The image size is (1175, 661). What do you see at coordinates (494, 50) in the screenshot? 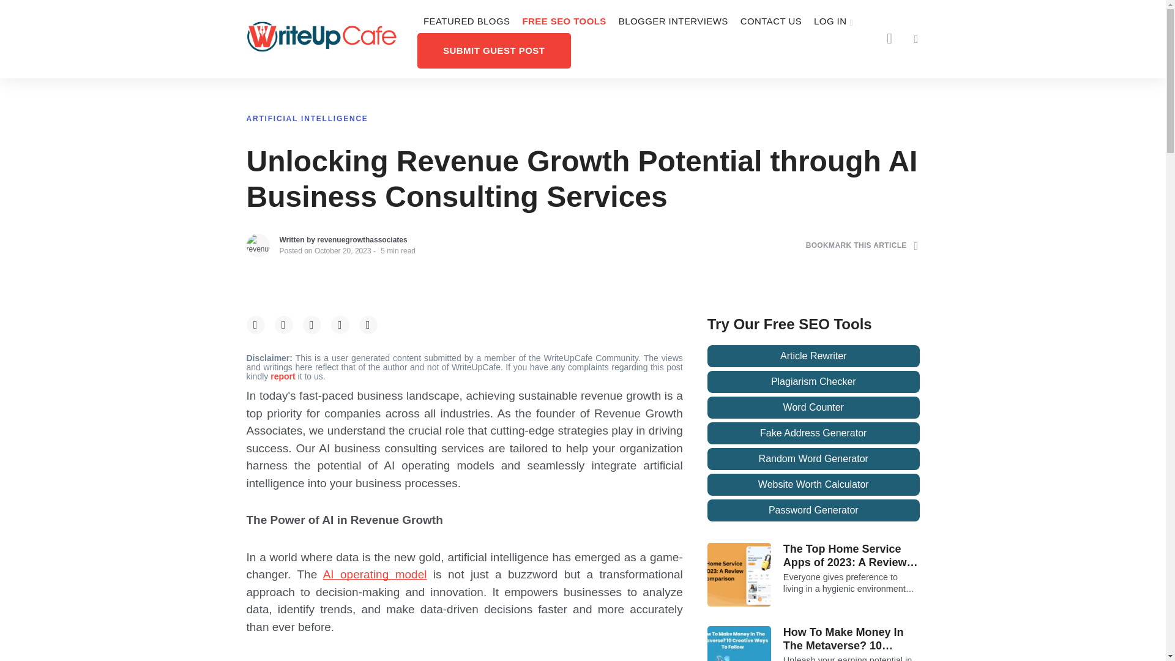
I see `SUBMIT GUEST POST` at bounding box center [494, 50].